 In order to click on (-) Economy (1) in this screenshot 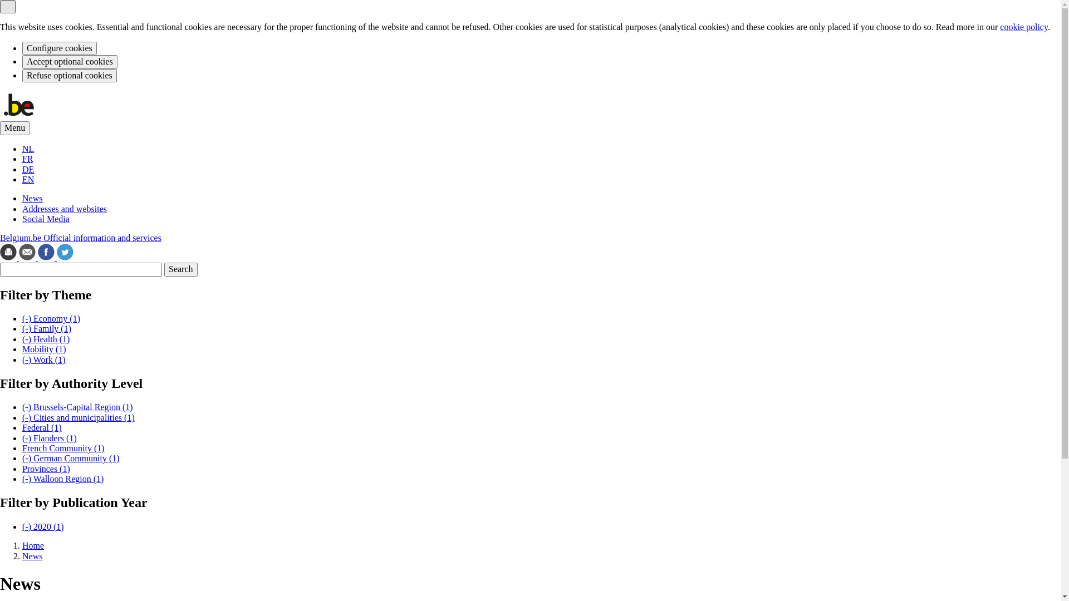, I will do `click(51, 318)`.